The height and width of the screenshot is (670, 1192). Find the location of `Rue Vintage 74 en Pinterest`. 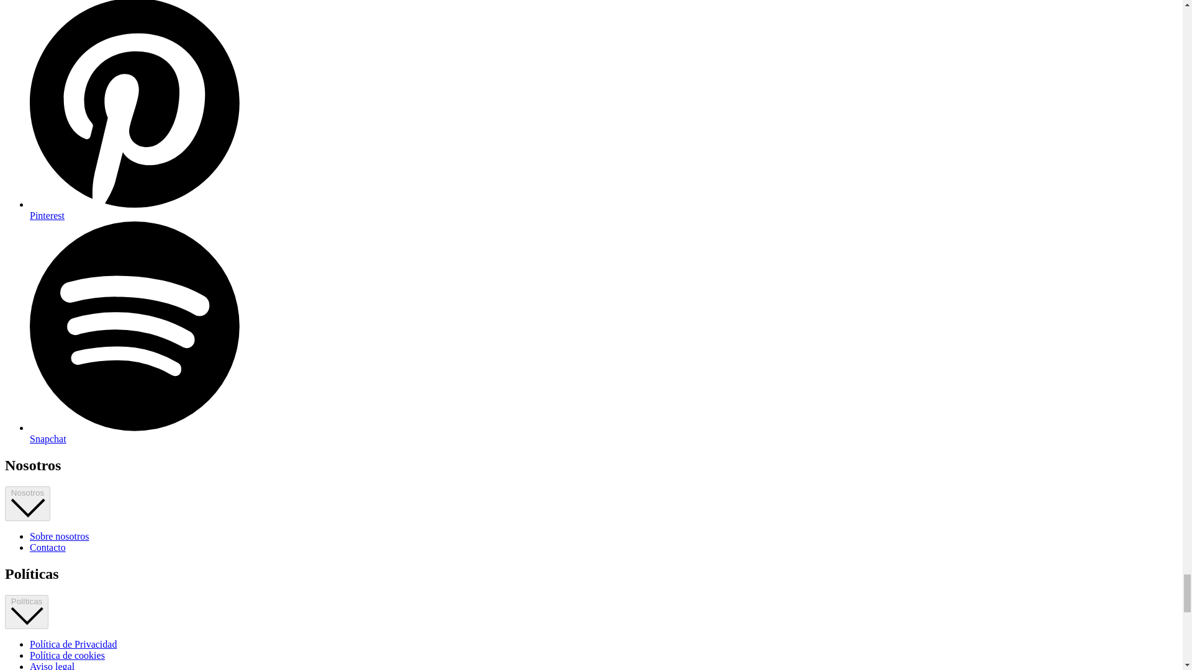

Rue Vintage 74 en Pinterest is located at coordinates (134, 210).